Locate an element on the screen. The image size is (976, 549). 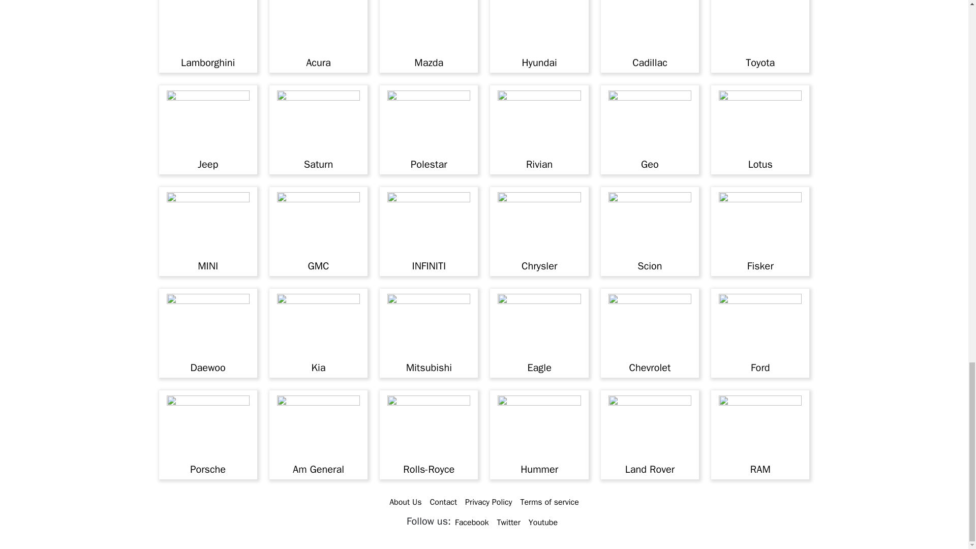
Toyota is located at coordinates (760, 63).